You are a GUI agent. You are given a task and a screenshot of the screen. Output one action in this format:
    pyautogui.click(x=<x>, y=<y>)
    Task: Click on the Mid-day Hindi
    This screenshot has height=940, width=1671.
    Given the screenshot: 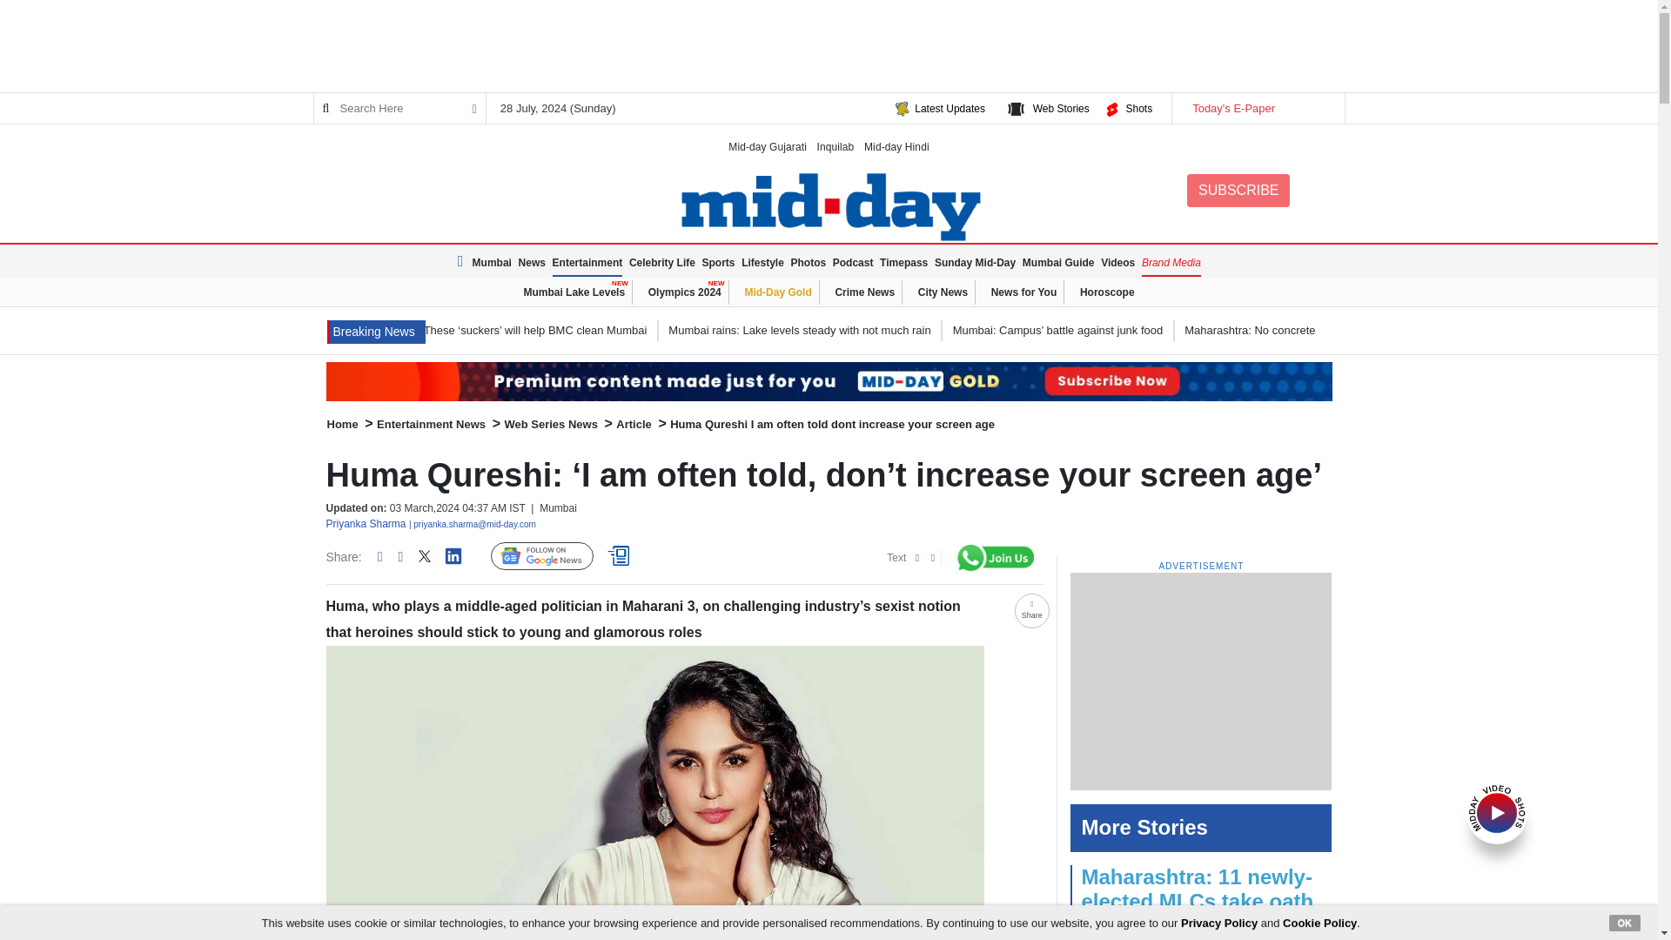 What is the action you would take?
    pyautogui.click(x=896, y=146)
    